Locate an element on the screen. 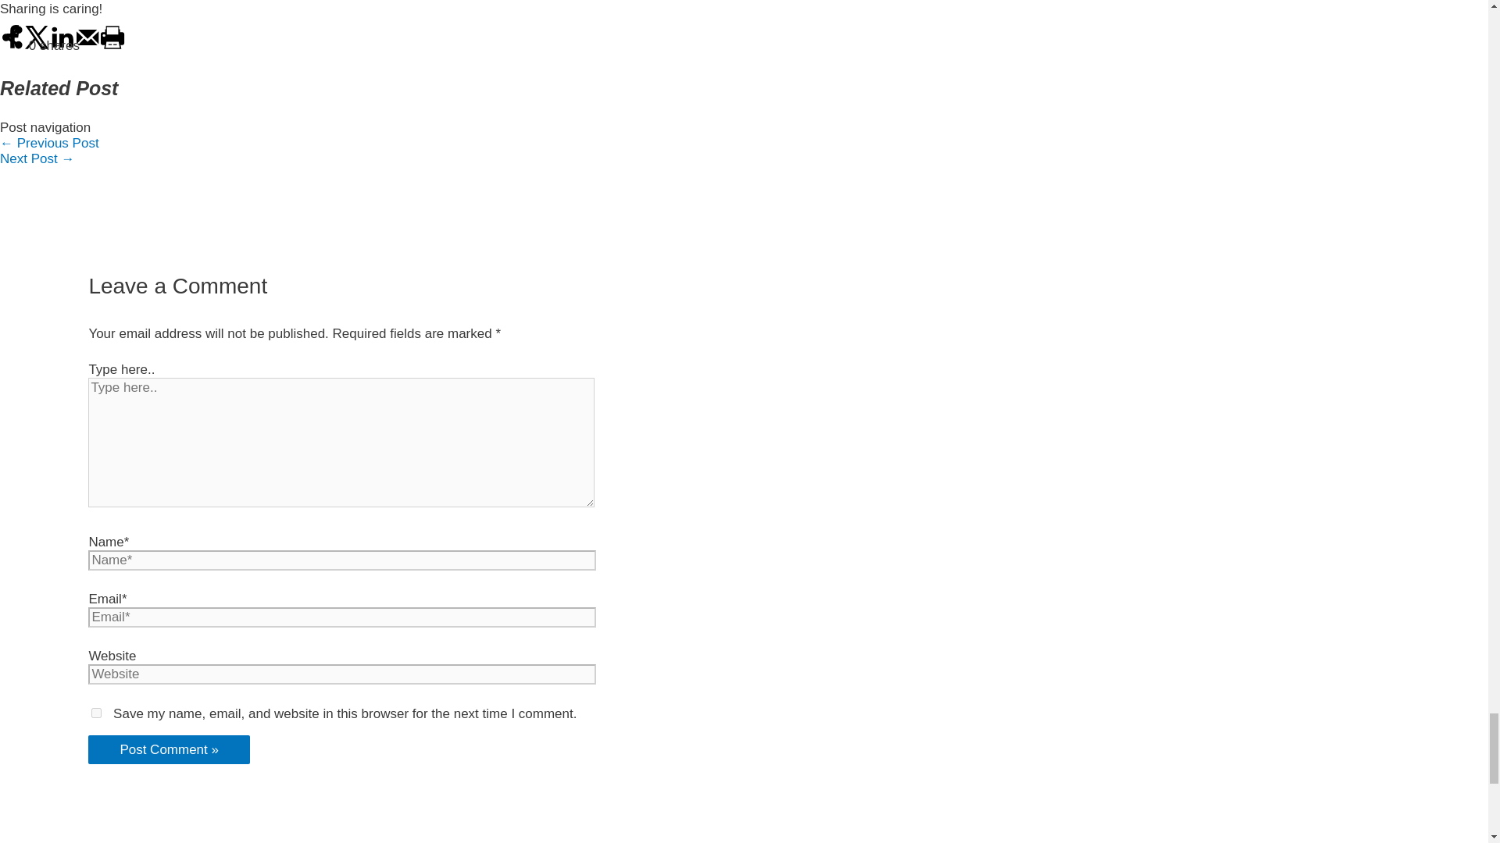 The image size is (1500, 843). yes is located at coordinates (97, 713).